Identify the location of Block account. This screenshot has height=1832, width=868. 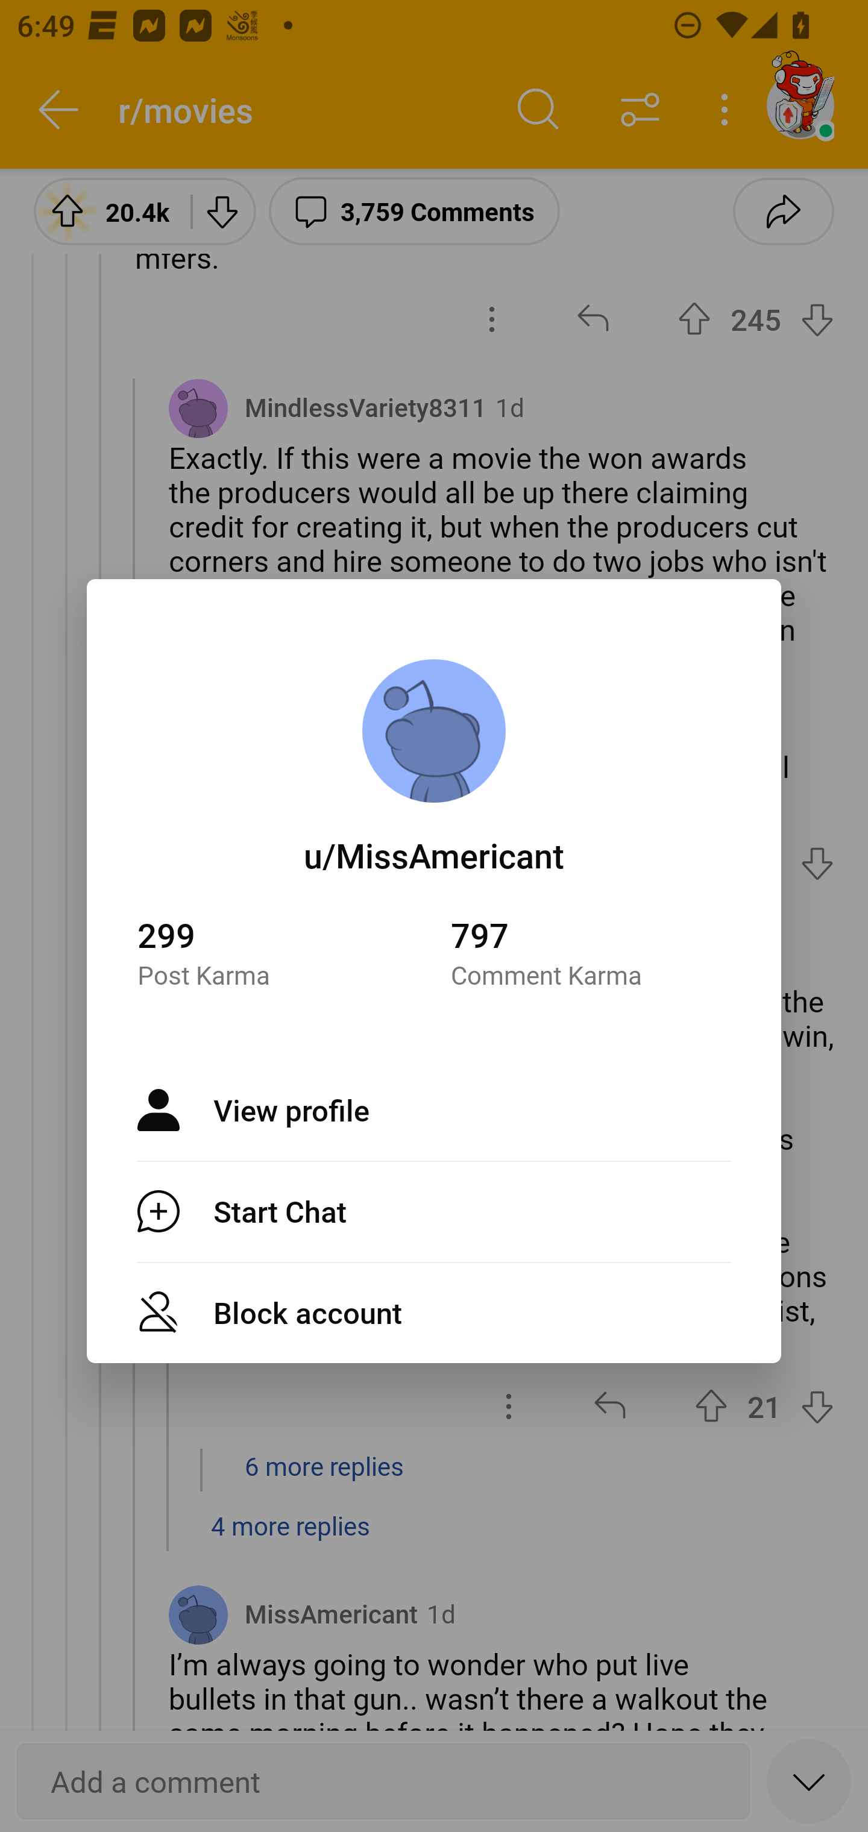
(434, 1313).